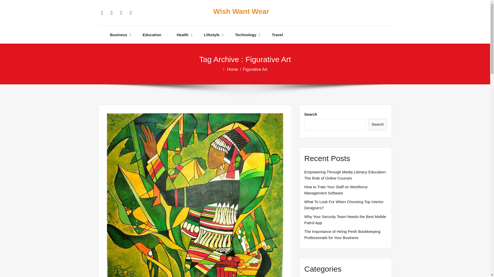 The image size is (494, 277). Describe the element at coordinates (119, 35) in the screenshot. I see `Business` at that location.